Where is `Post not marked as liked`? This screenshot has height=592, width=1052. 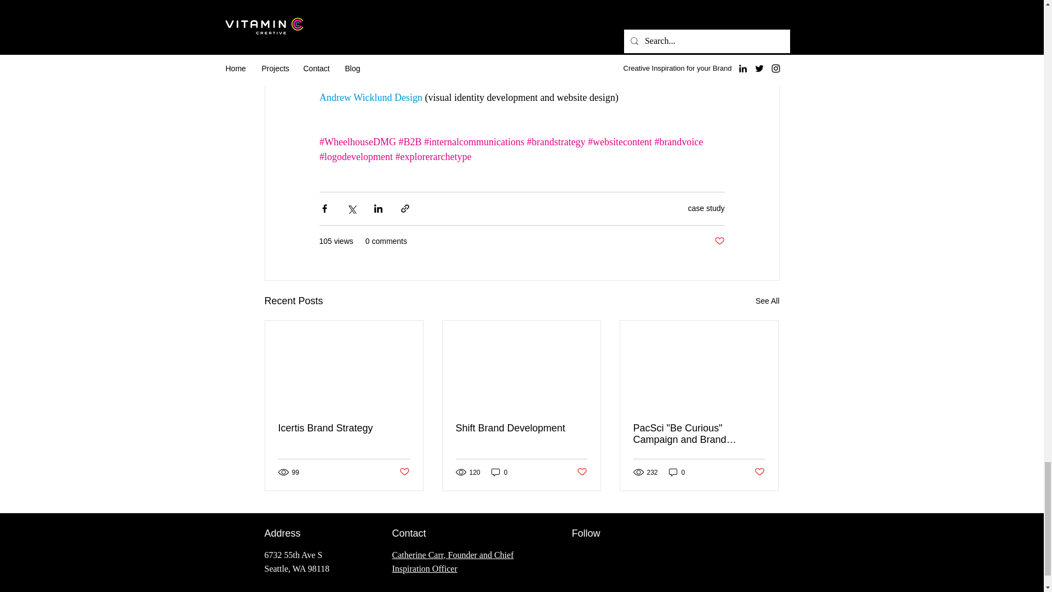 Post not marked as liked is located at coordinates (719, 241).